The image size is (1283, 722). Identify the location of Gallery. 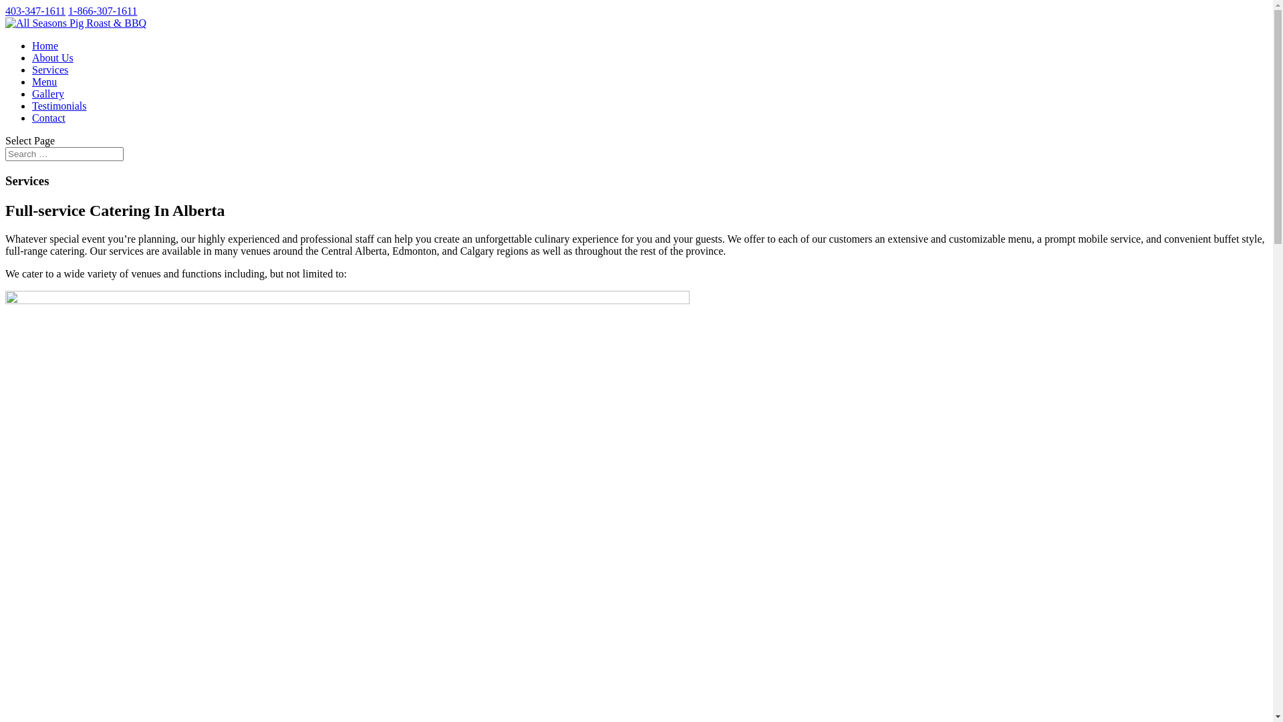
(48, 94).